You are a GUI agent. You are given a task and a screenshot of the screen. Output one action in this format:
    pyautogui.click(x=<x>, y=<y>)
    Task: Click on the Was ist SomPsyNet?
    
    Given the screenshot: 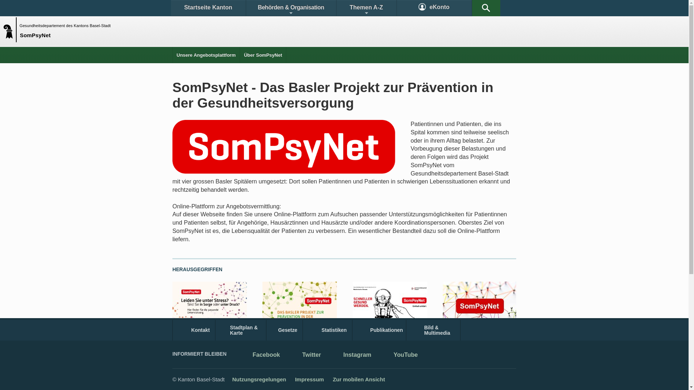 What is the action you would take?
    pyautogui.click(x=289, y=339)
    